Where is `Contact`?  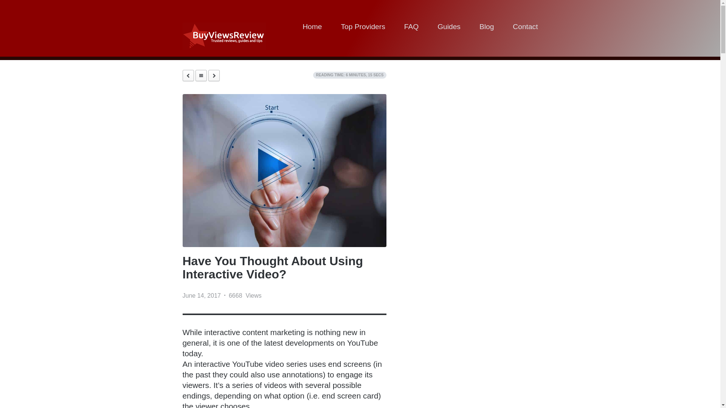 Contact is located at coordinates (525, 28).